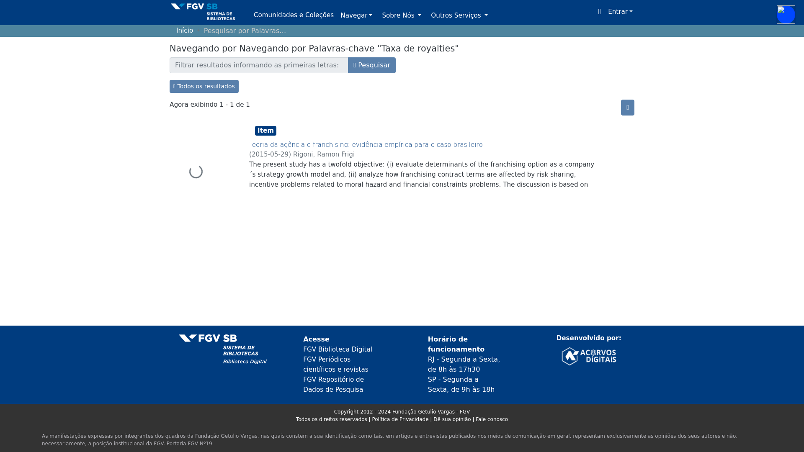  I want to click on Todos os resultados, so click(204, 86).